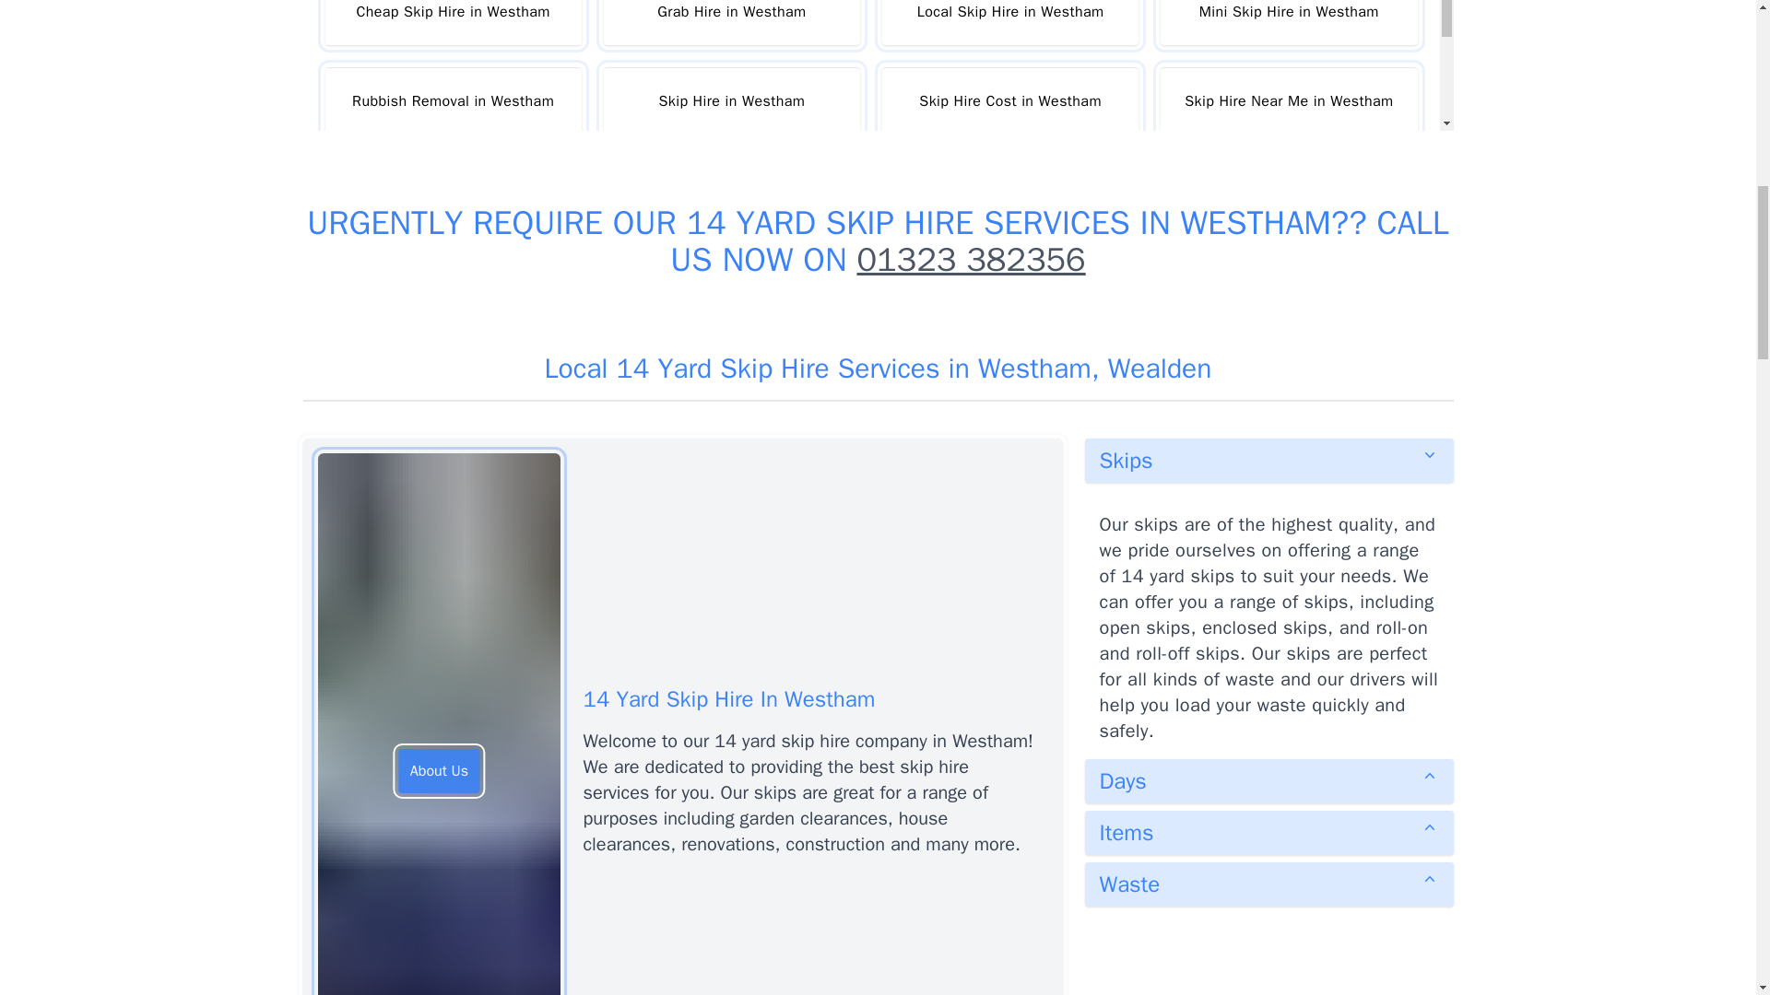 The image size is (1770, 995). What do you see at coordinates (452, 190) in the screenshot?
I see `Skip Hire Prices in Westham` at bounding box center [452, 190].